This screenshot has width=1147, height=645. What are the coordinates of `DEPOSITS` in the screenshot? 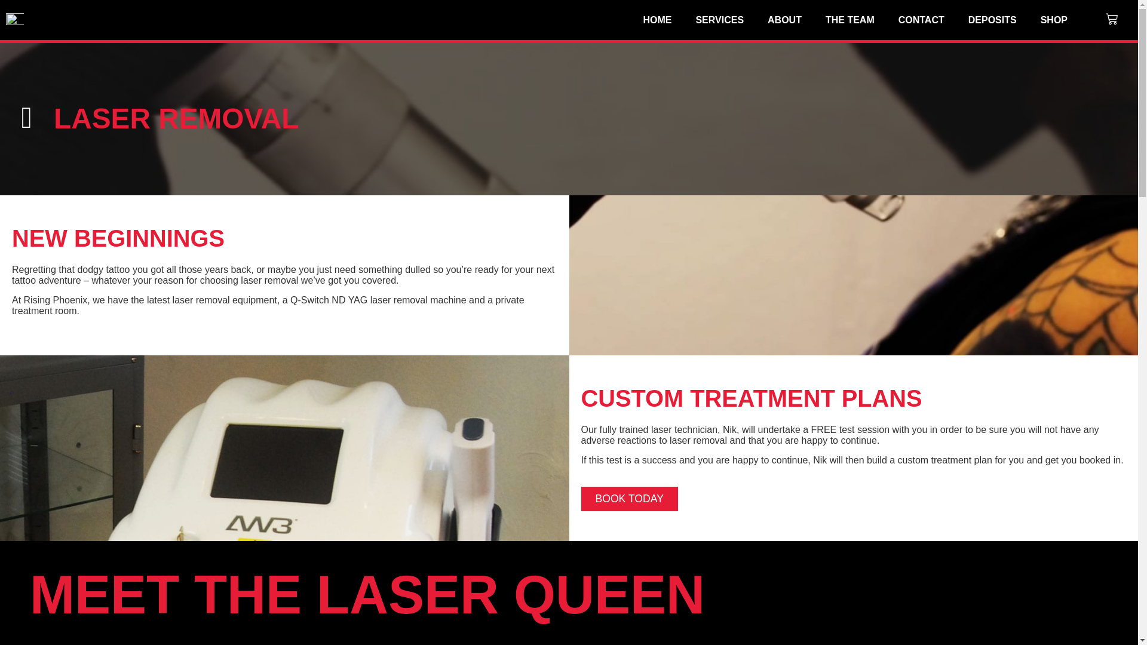 It's located at (993, 20).